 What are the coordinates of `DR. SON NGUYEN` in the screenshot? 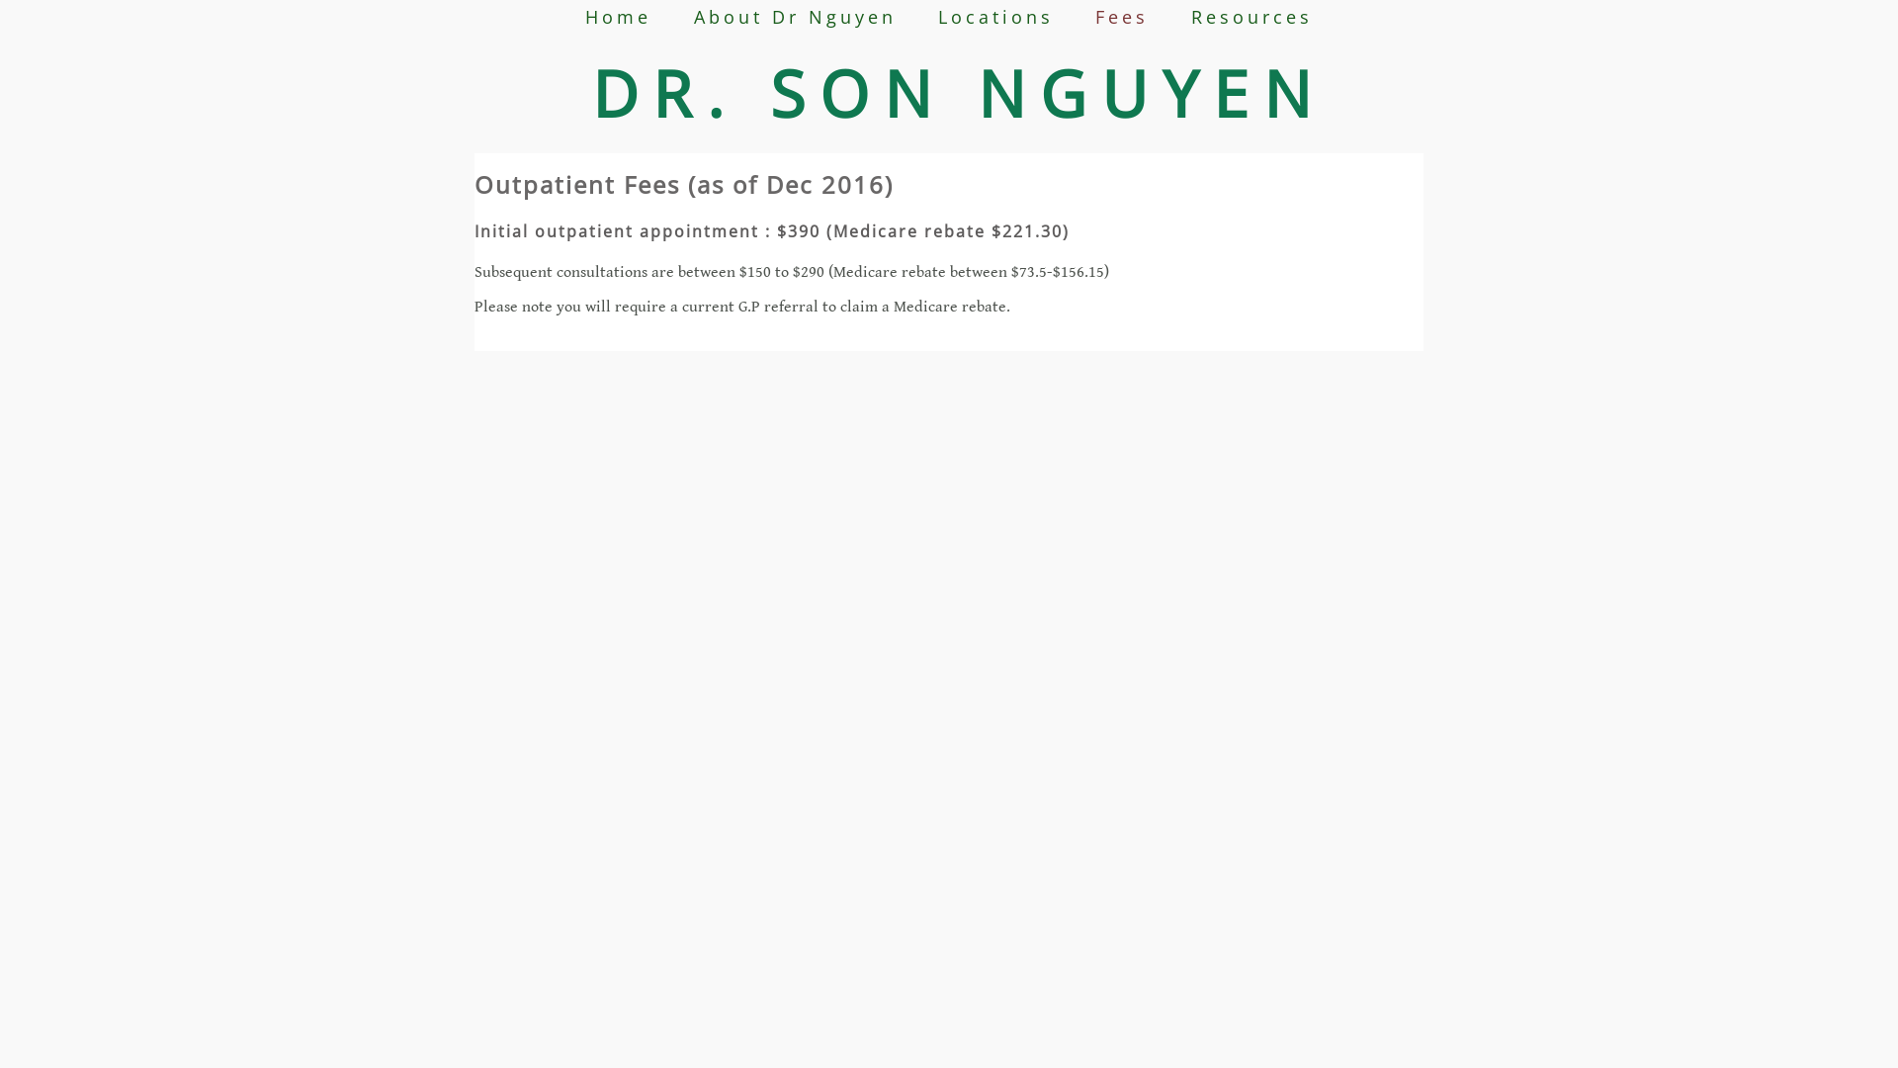 It's located at (959, 93).